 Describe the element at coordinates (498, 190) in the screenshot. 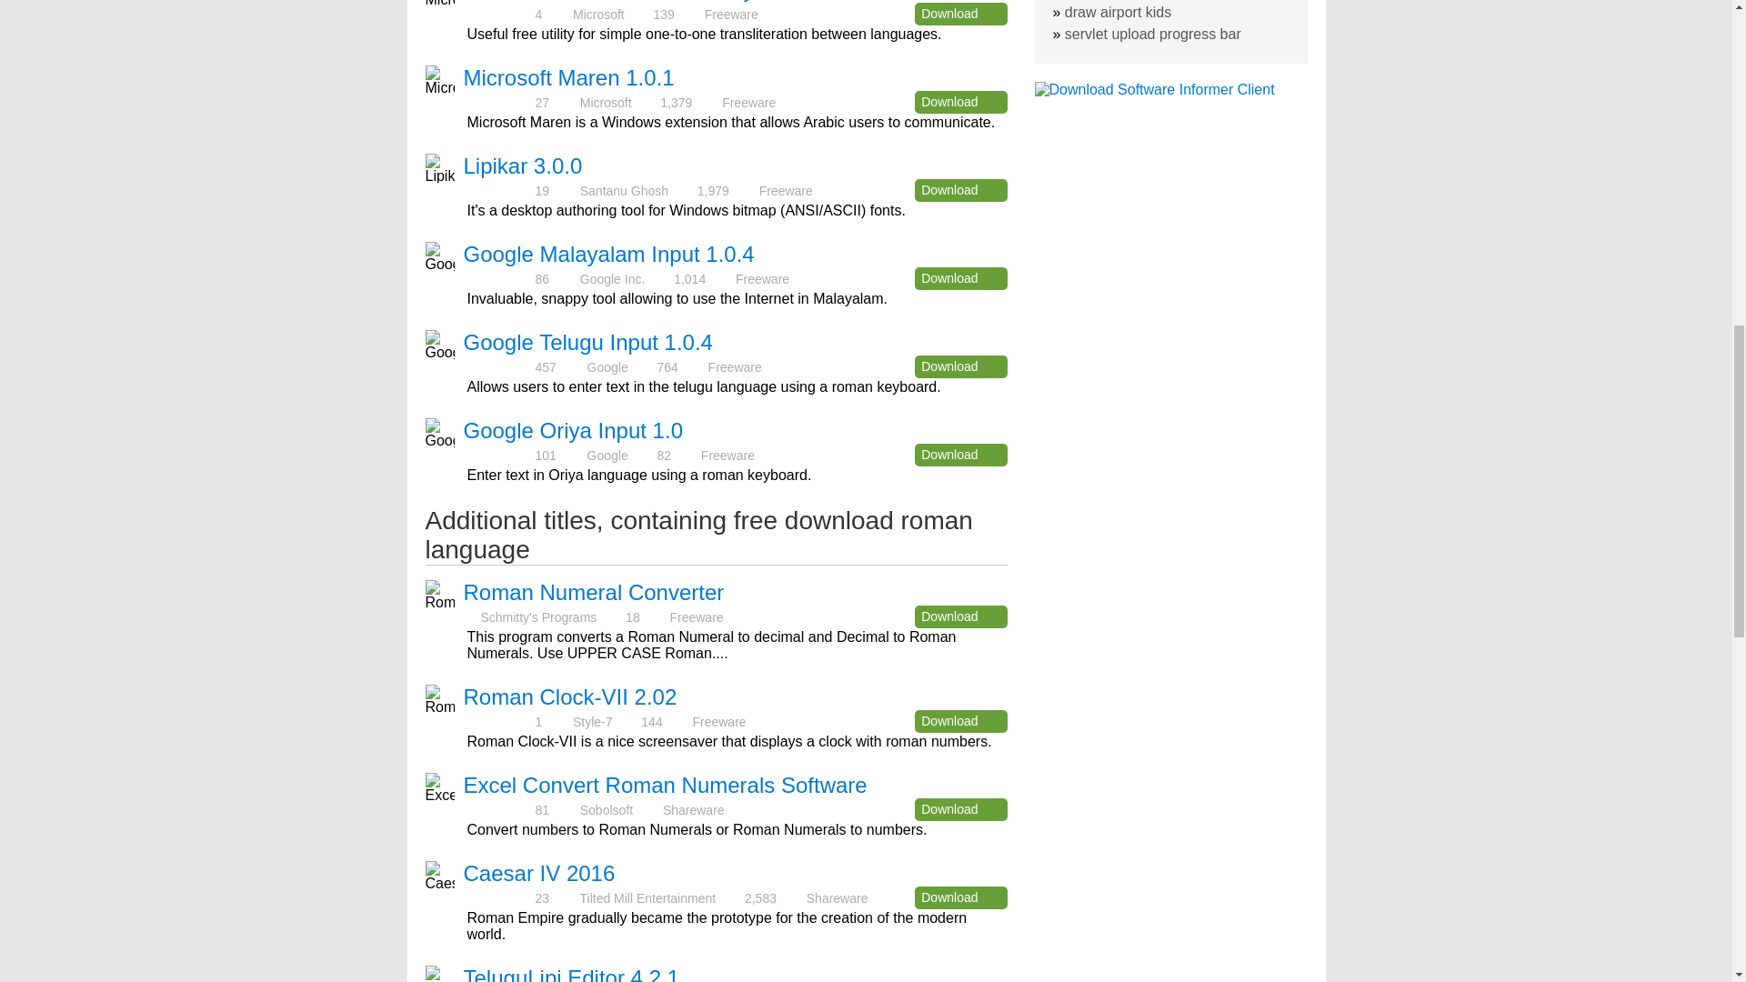

I see `2.9` at that location.